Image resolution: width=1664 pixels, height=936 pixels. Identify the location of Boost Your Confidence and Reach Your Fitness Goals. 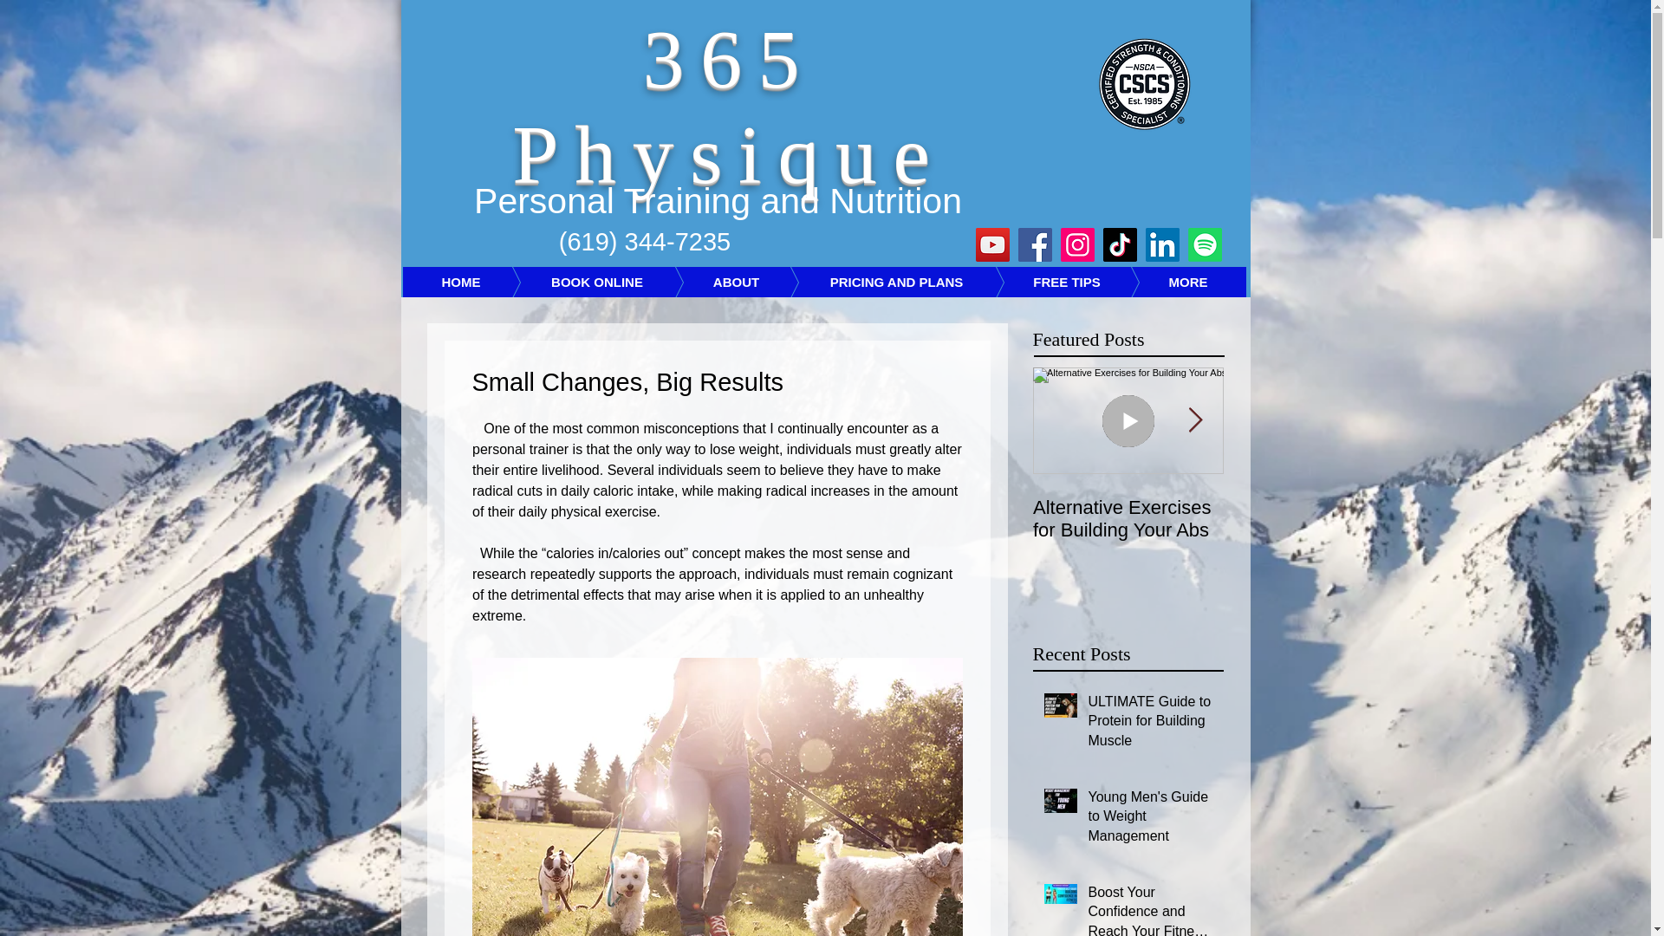
(1150, 910).